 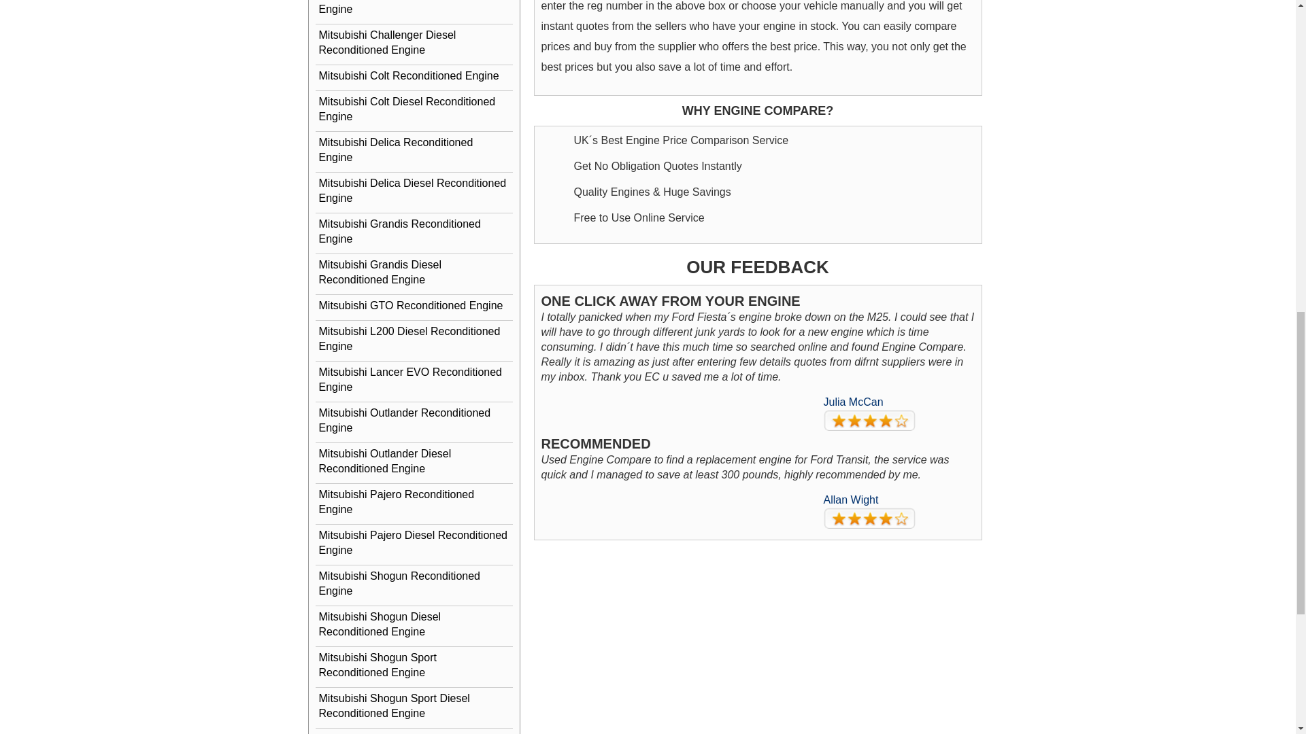 I want to click on Mitsubishi Spacestar Reconditioned Engine, so click(x=414, y=731).